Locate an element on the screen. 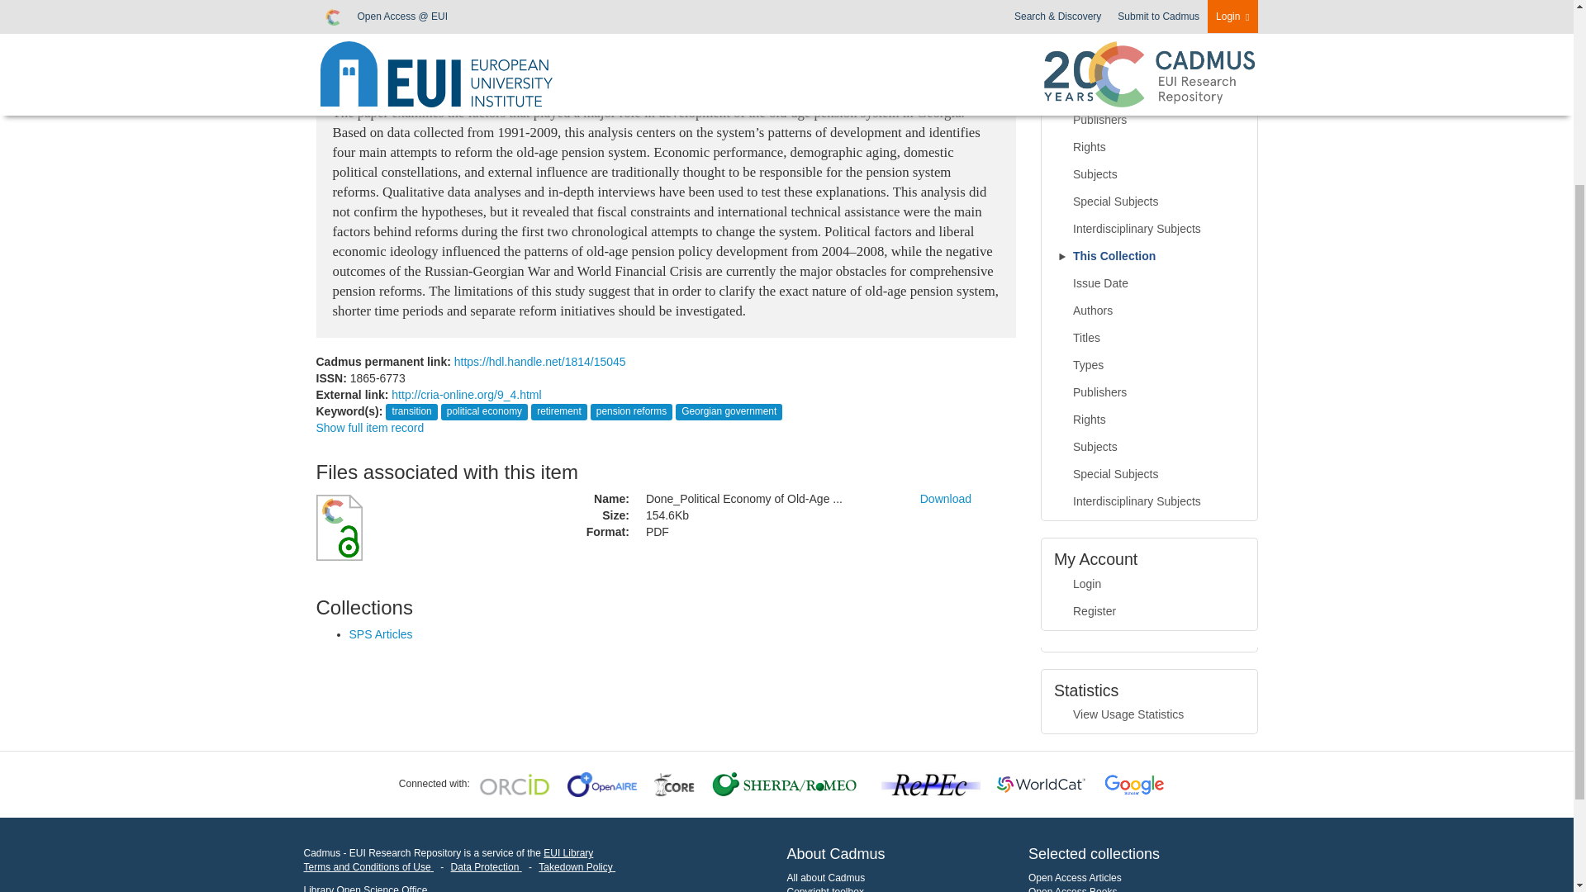  Show full item record is located at coordinates (369, 427).